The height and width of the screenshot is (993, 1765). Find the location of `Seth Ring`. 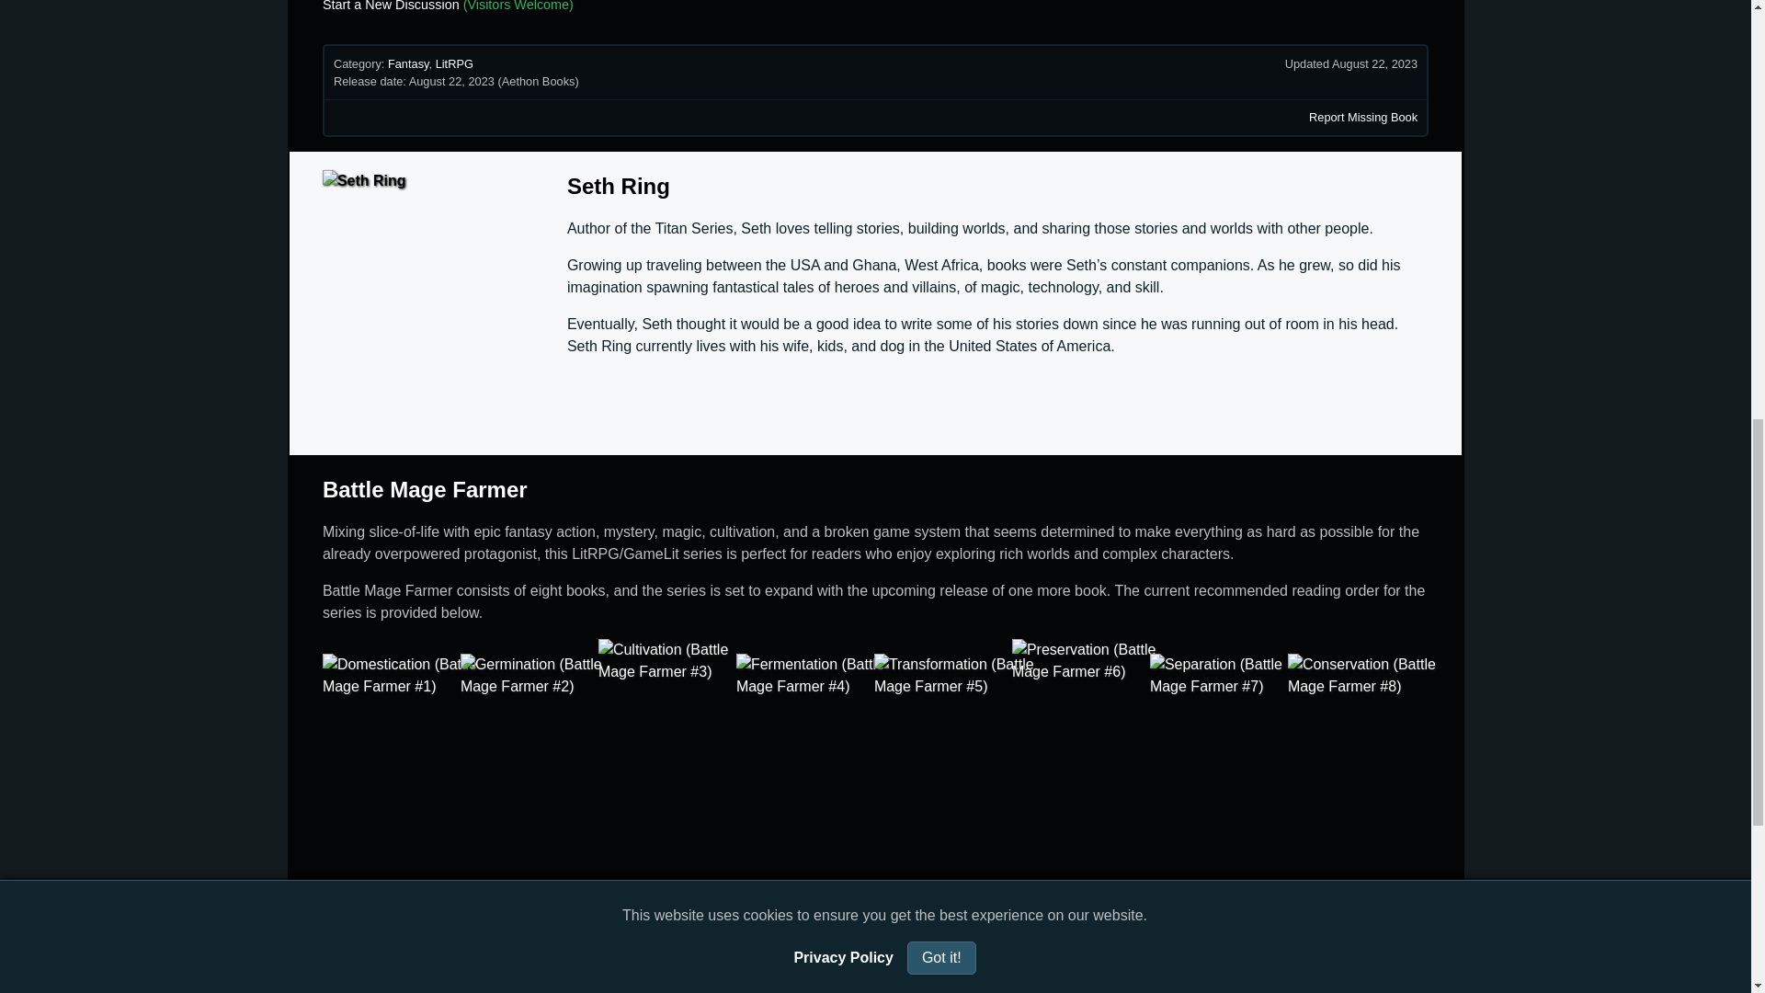

Seth Ring is located at coordinates (618, 186).